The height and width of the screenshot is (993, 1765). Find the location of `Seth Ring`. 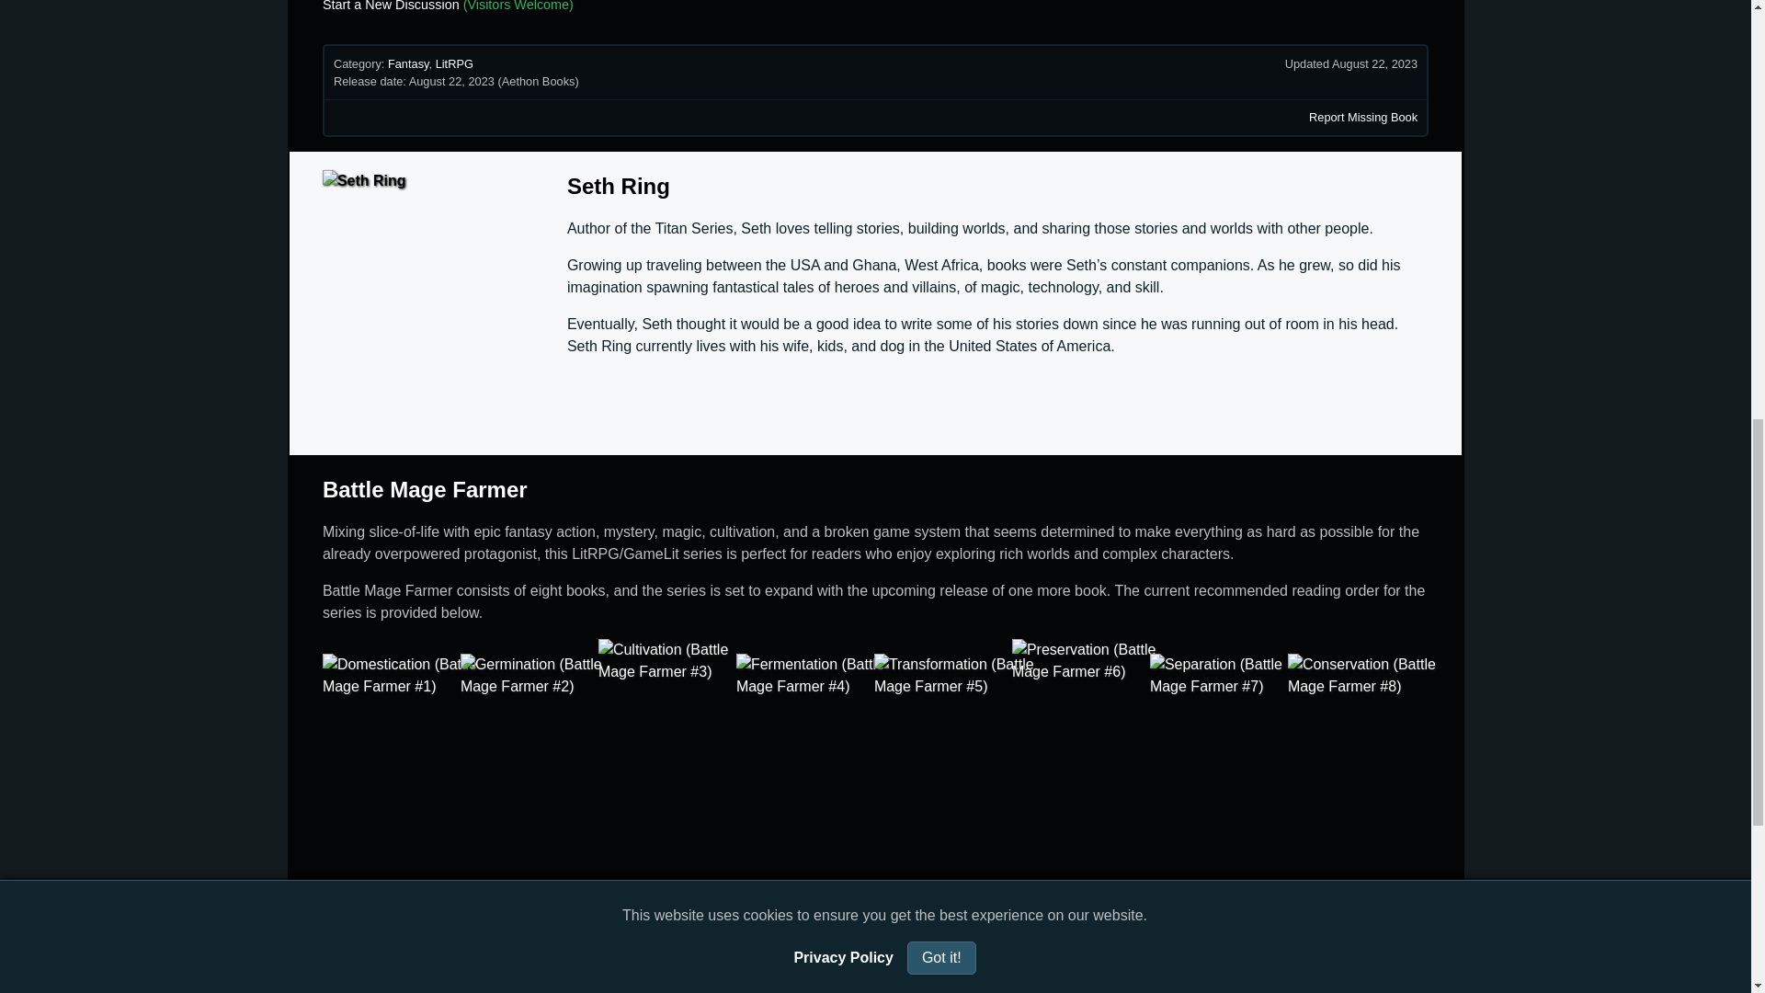

Seth Ring is located at coordinates (618, 186).